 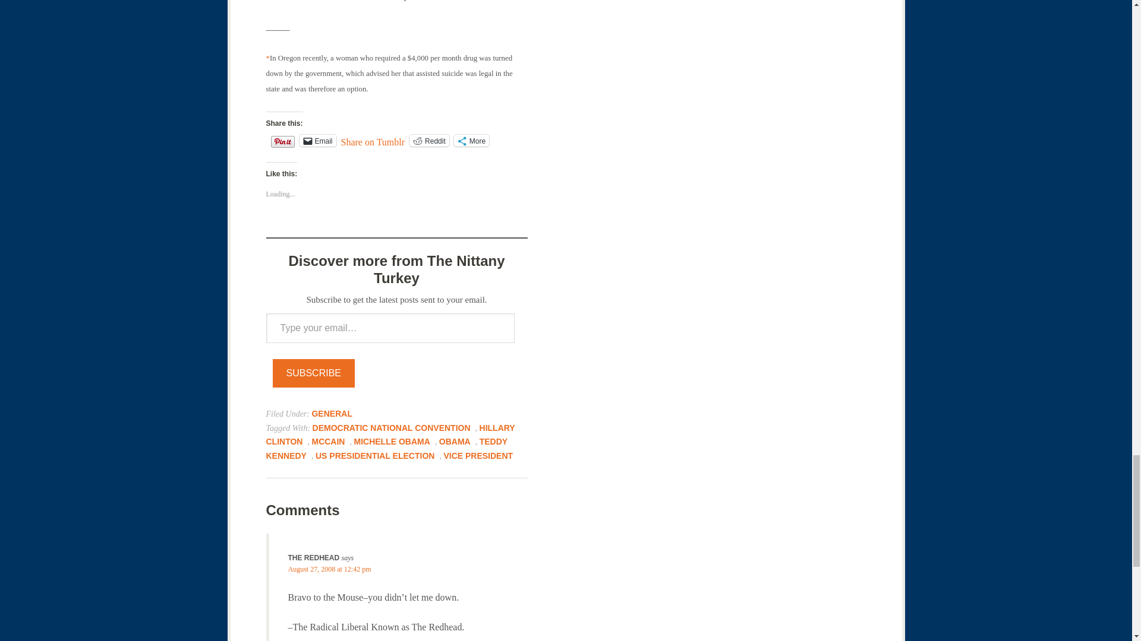 What do you see at coordinates (392, 441) in the screenshot?
I see `MICHELLE OBAMA` at bounding box center [392, 441].